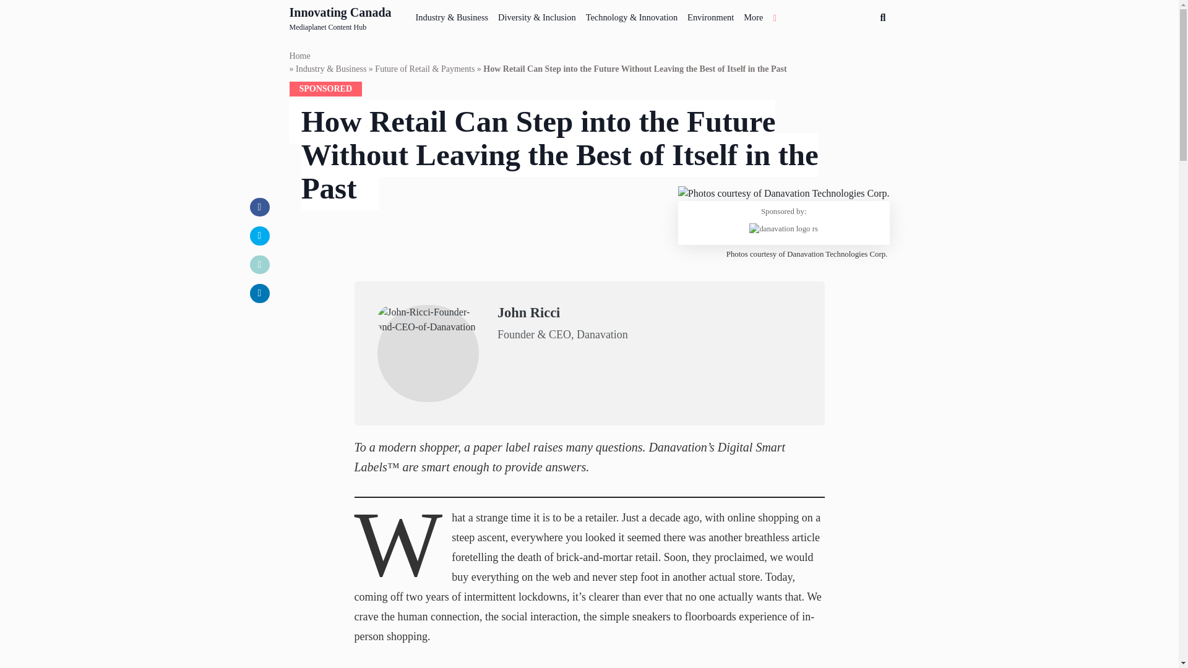 This screenshot has height=668, width=1188. Describe the element at coordinates (710, 15) in the screenshot. I see `Environment` at that location.